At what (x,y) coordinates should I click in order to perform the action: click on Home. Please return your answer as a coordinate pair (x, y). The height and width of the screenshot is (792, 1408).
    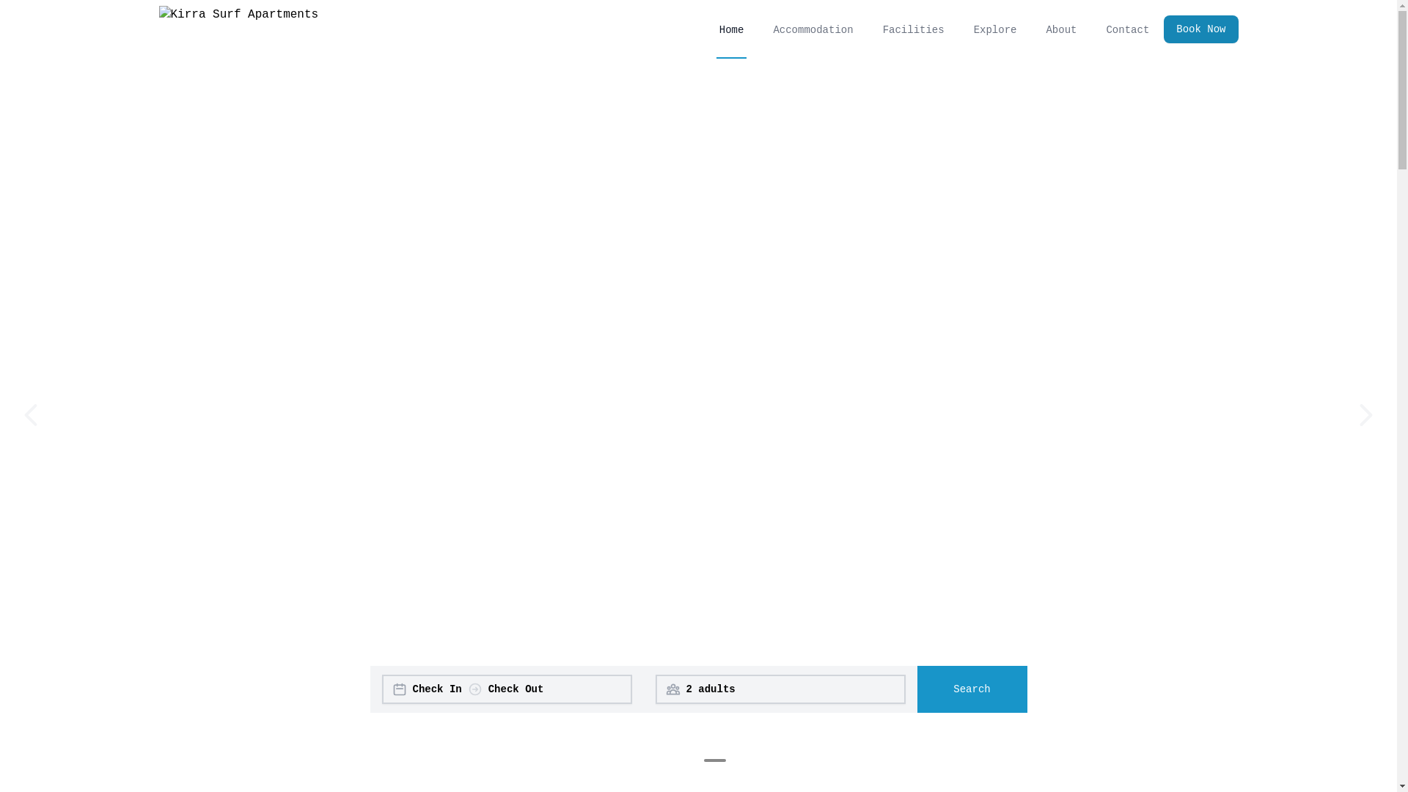
    Looking at the image, I should click on (732, 29).